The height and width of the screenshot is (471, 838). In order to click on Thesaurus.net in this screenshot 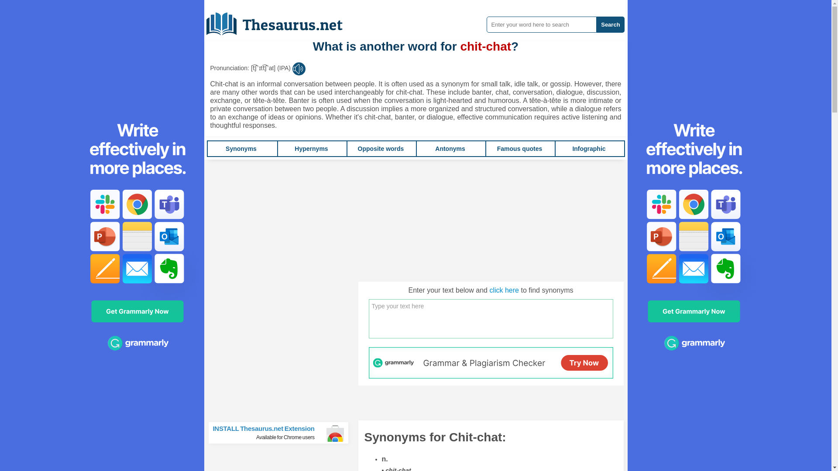, I will do `click(282, 433)`.